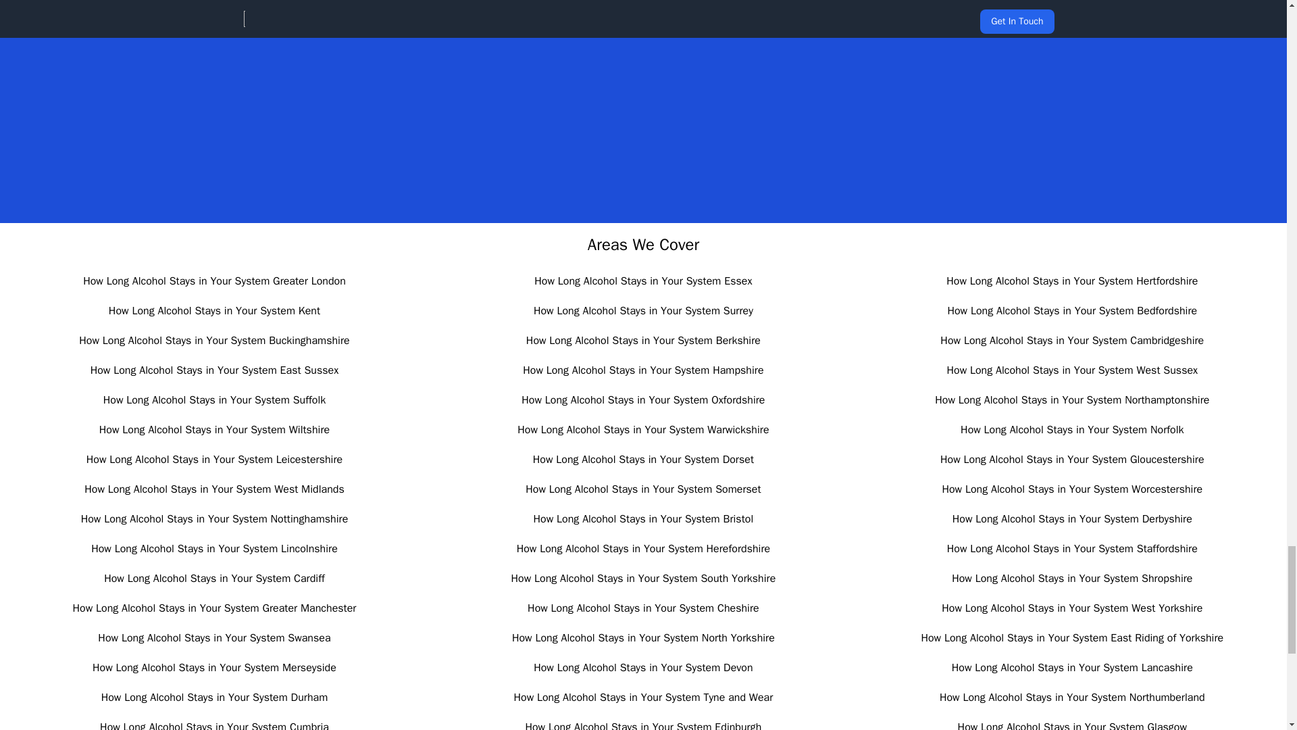 This screenshot has height=730, width=1297. I want to click on How Long Alcohol Stays in Your System Norfolk, so click(1071, 430).